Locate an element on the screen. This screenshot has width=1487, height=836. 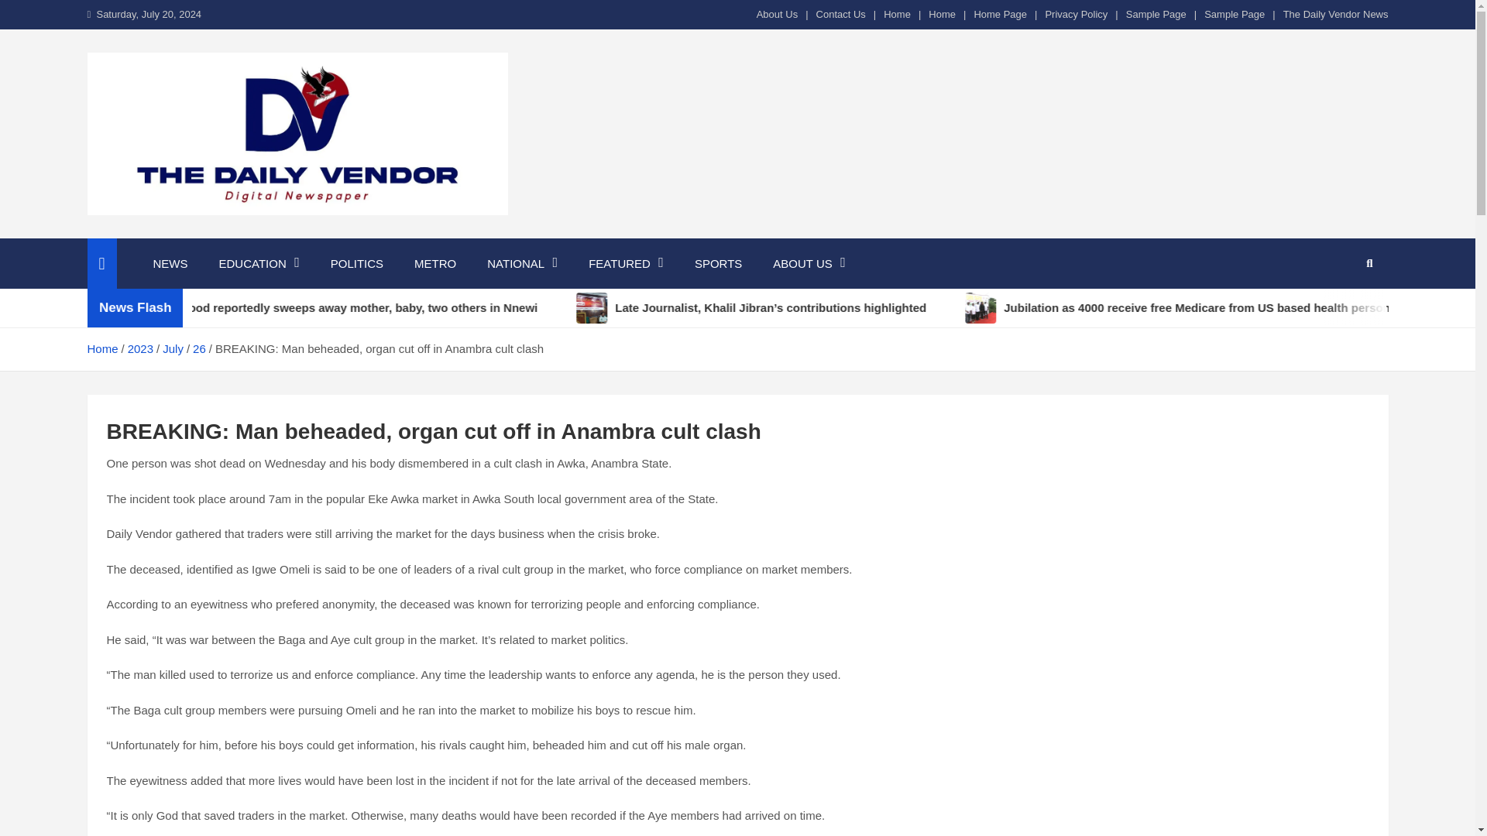
ABOUT US is located at coordinates (809, 263).